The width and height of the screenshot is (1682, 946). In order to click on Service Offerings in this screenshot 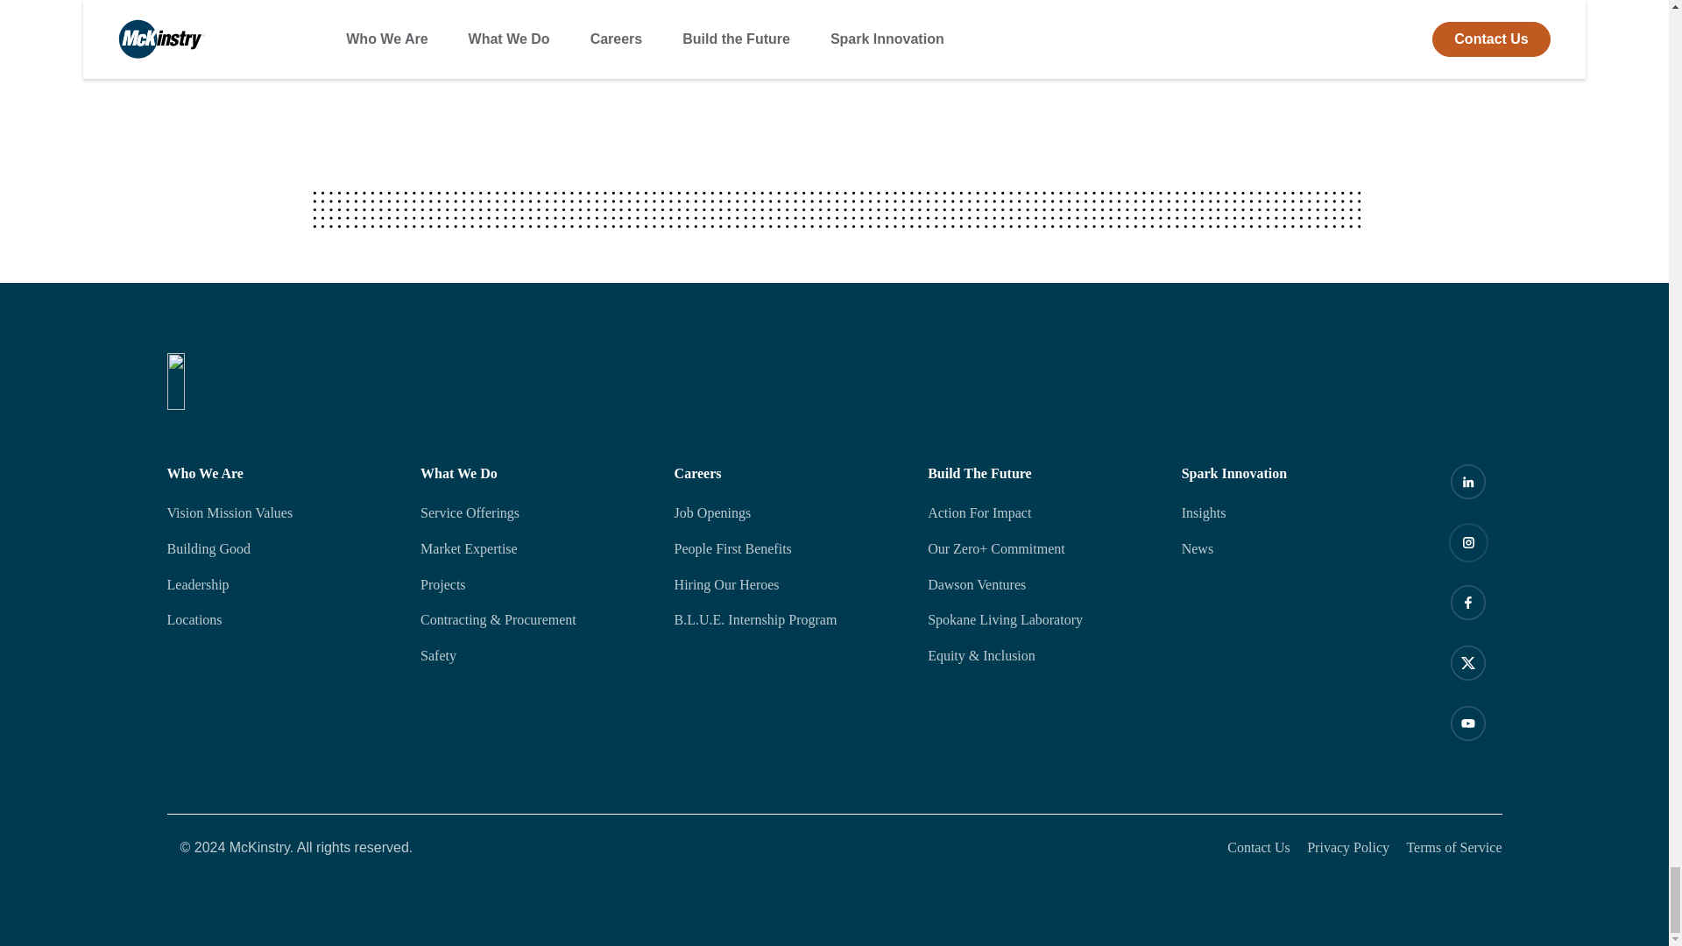, I will do `click(534, 513)`.